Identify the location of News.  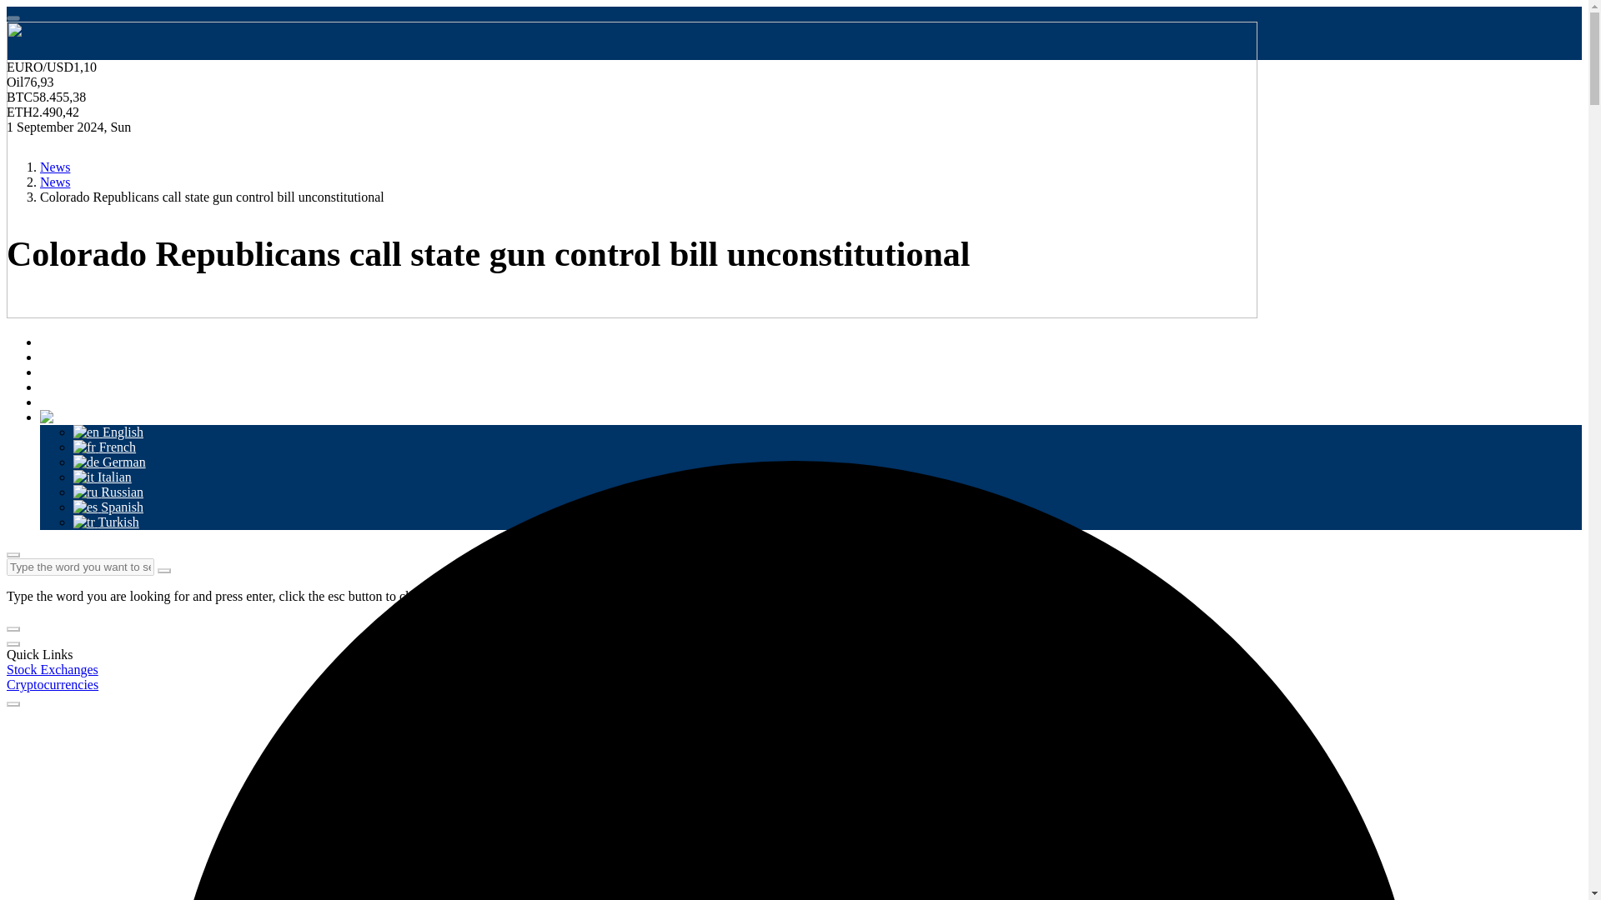
(55, 348).